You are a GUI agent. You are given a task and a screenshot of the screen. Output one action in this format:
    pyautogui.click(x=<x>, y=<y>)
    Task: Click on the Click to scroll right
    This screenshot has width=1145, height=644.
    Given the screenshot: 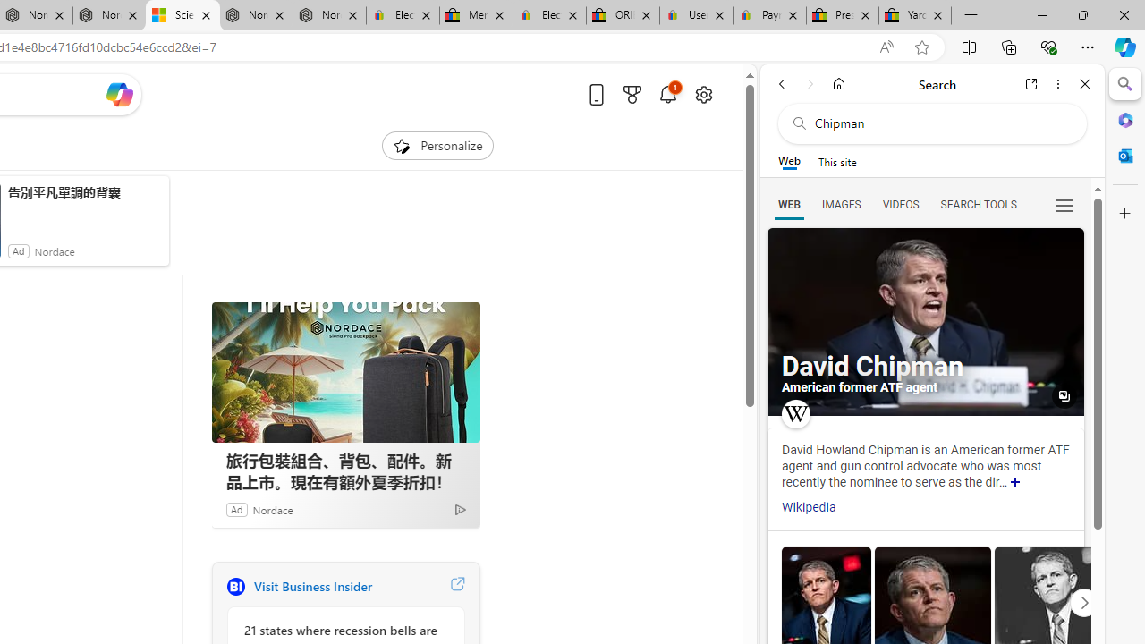 What is the action you would take?
    pyautogui.click(x=1083, y=601)
    